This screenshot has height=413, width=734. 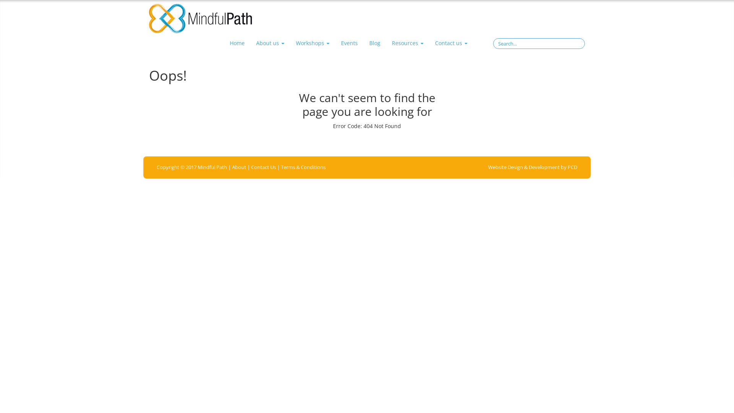 I want to click on Contact us, so click(x=451, y=43).